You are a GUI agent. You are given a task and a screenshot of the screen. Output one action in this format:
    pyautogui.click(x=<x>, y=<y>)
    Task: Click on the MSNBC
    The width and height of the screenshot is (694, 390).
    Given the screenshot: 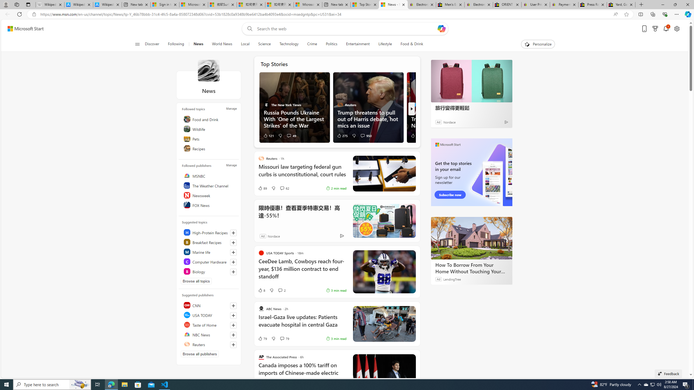 What is the action you would take?
    pyautogui.click(x=210, y=176)
    